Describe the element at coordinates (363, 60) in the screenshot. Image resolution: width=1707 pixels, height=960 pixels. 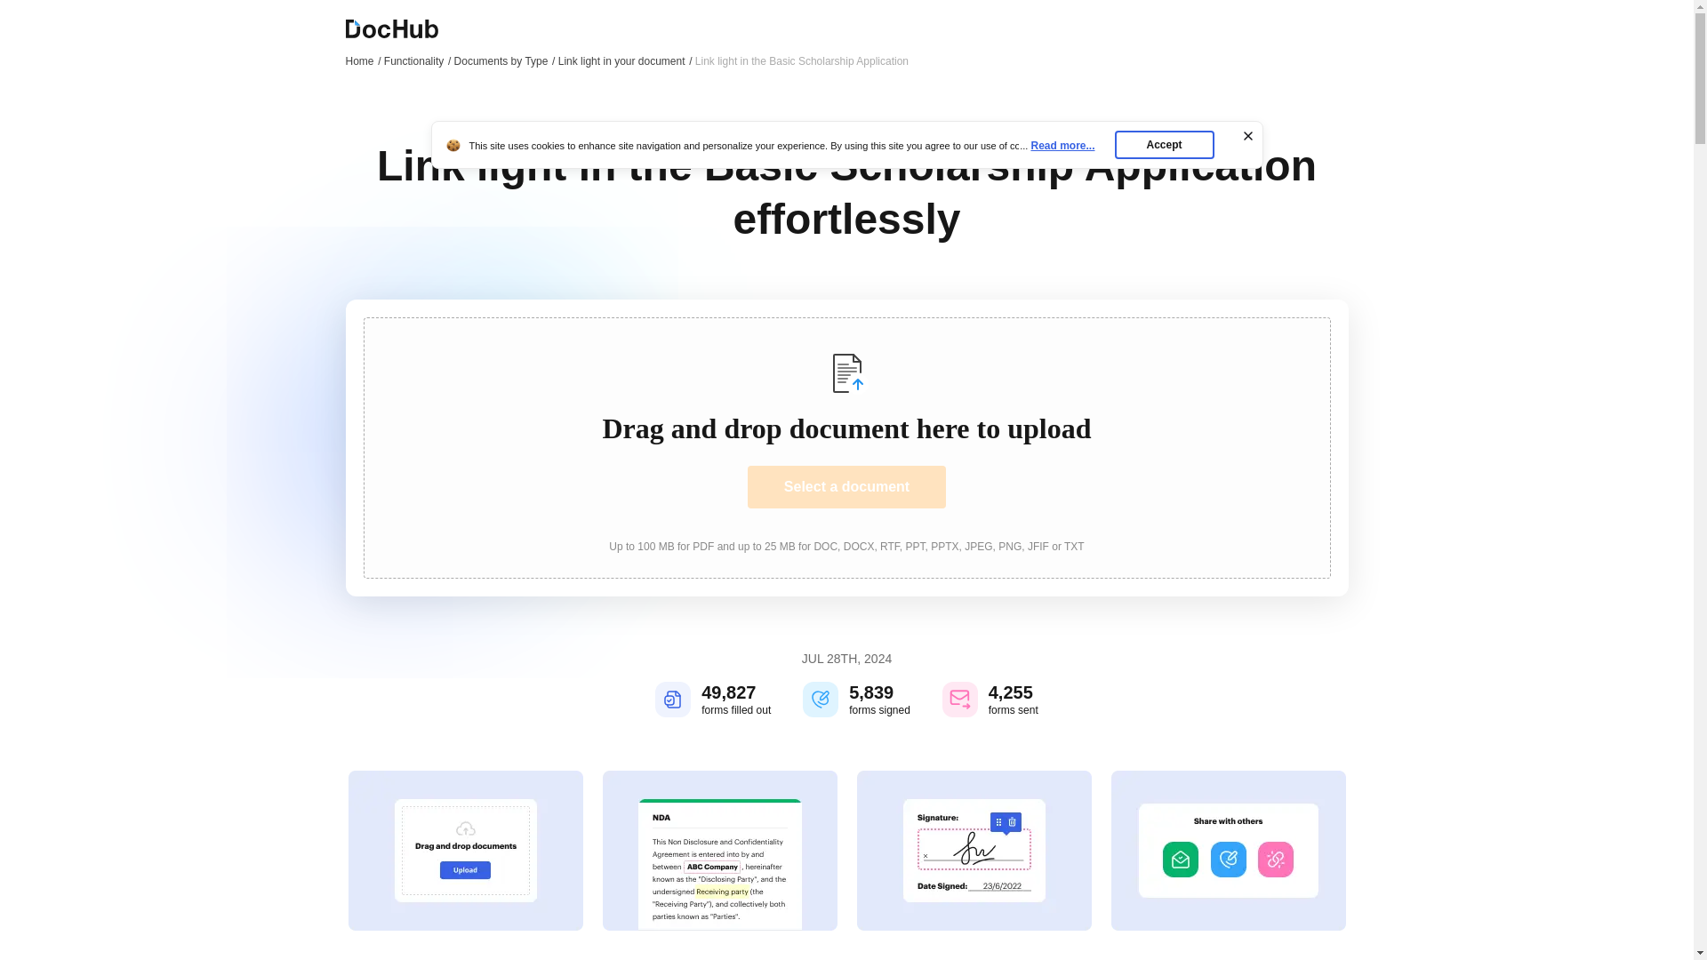
I see `Home` at that location.